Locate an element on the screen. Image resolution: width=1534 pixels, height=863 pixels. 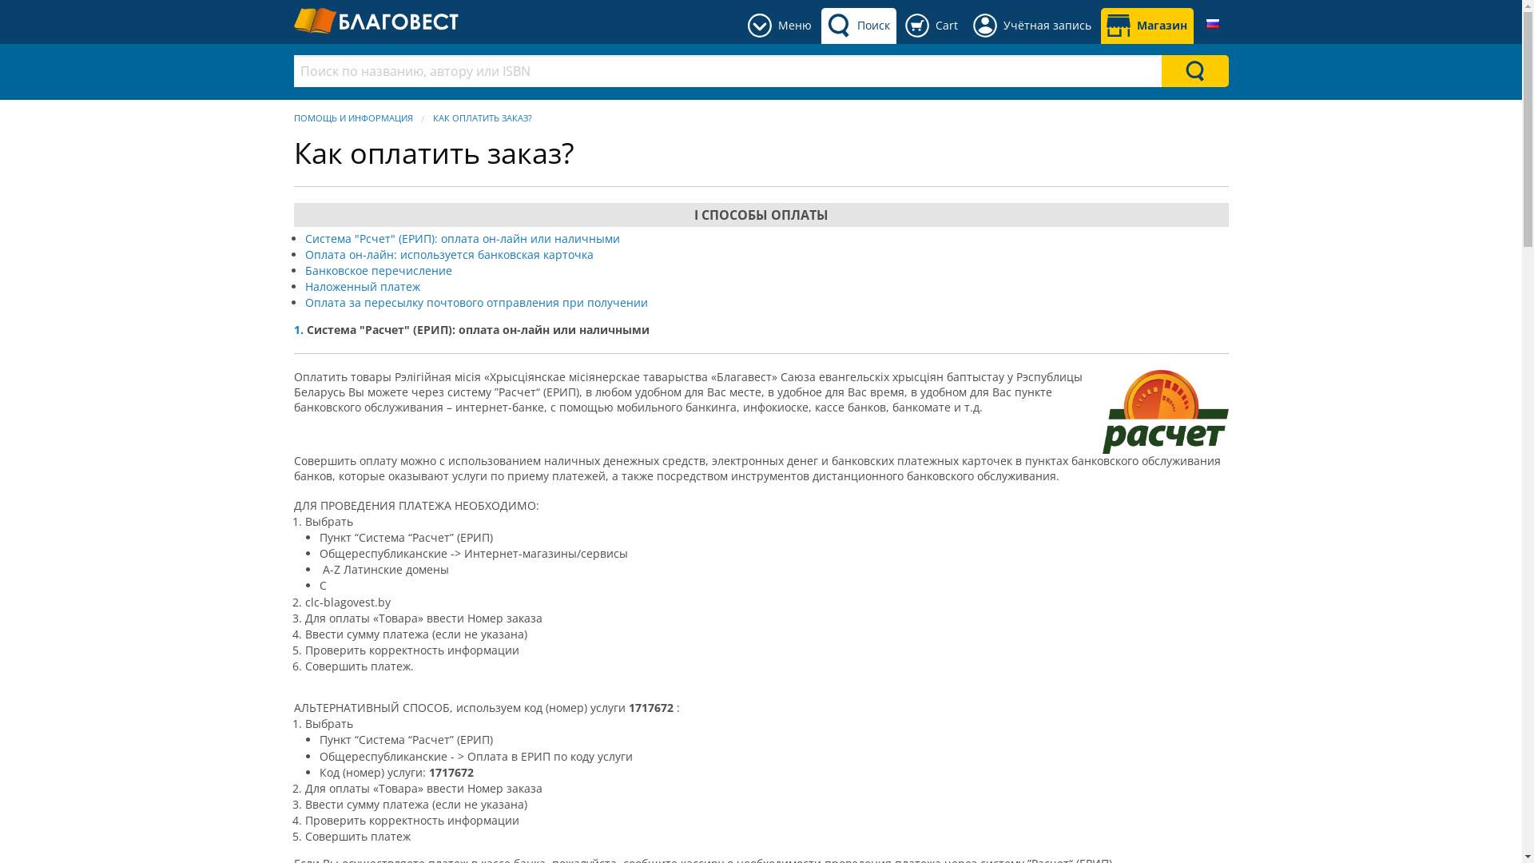
Cart is located at coordinates (932, 26).